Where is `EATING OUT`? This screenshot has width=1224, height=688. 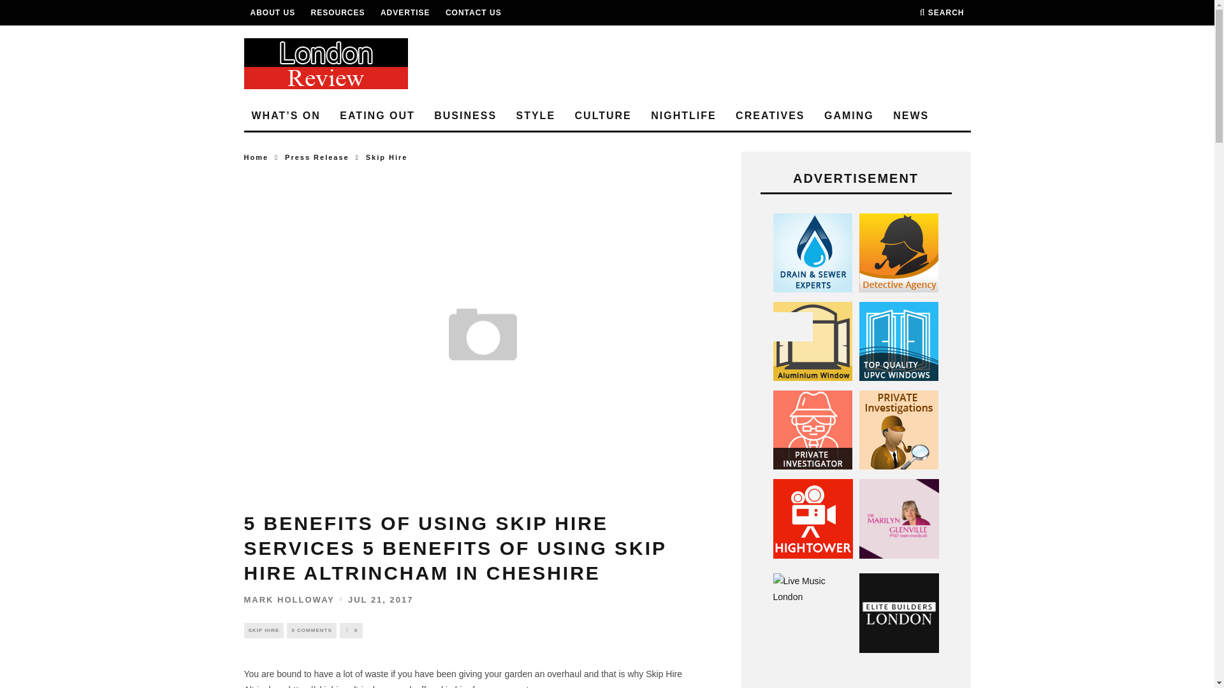
EATING OUT is located at coordinates (377, 116).